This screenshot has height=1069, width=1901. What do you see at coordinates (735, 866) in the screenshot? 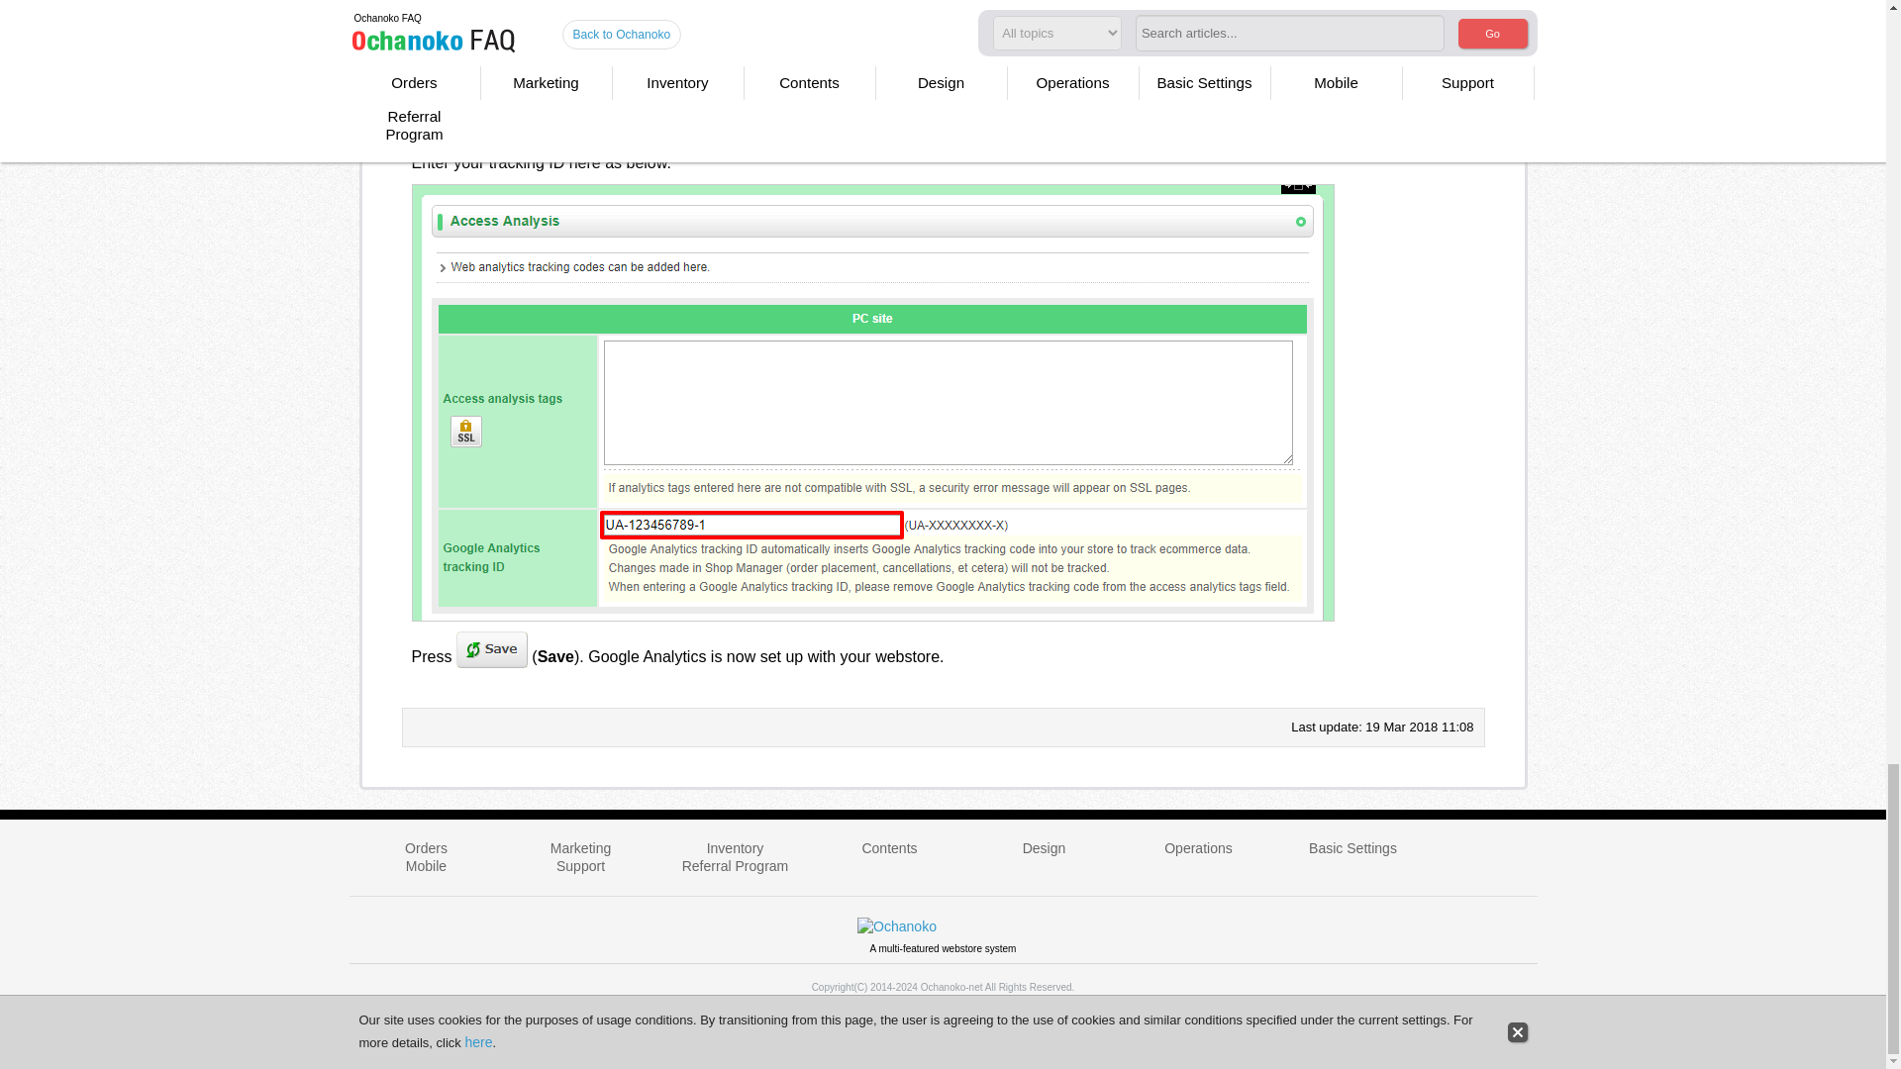
I see `Referral Program` at bounding box center [735, 866].